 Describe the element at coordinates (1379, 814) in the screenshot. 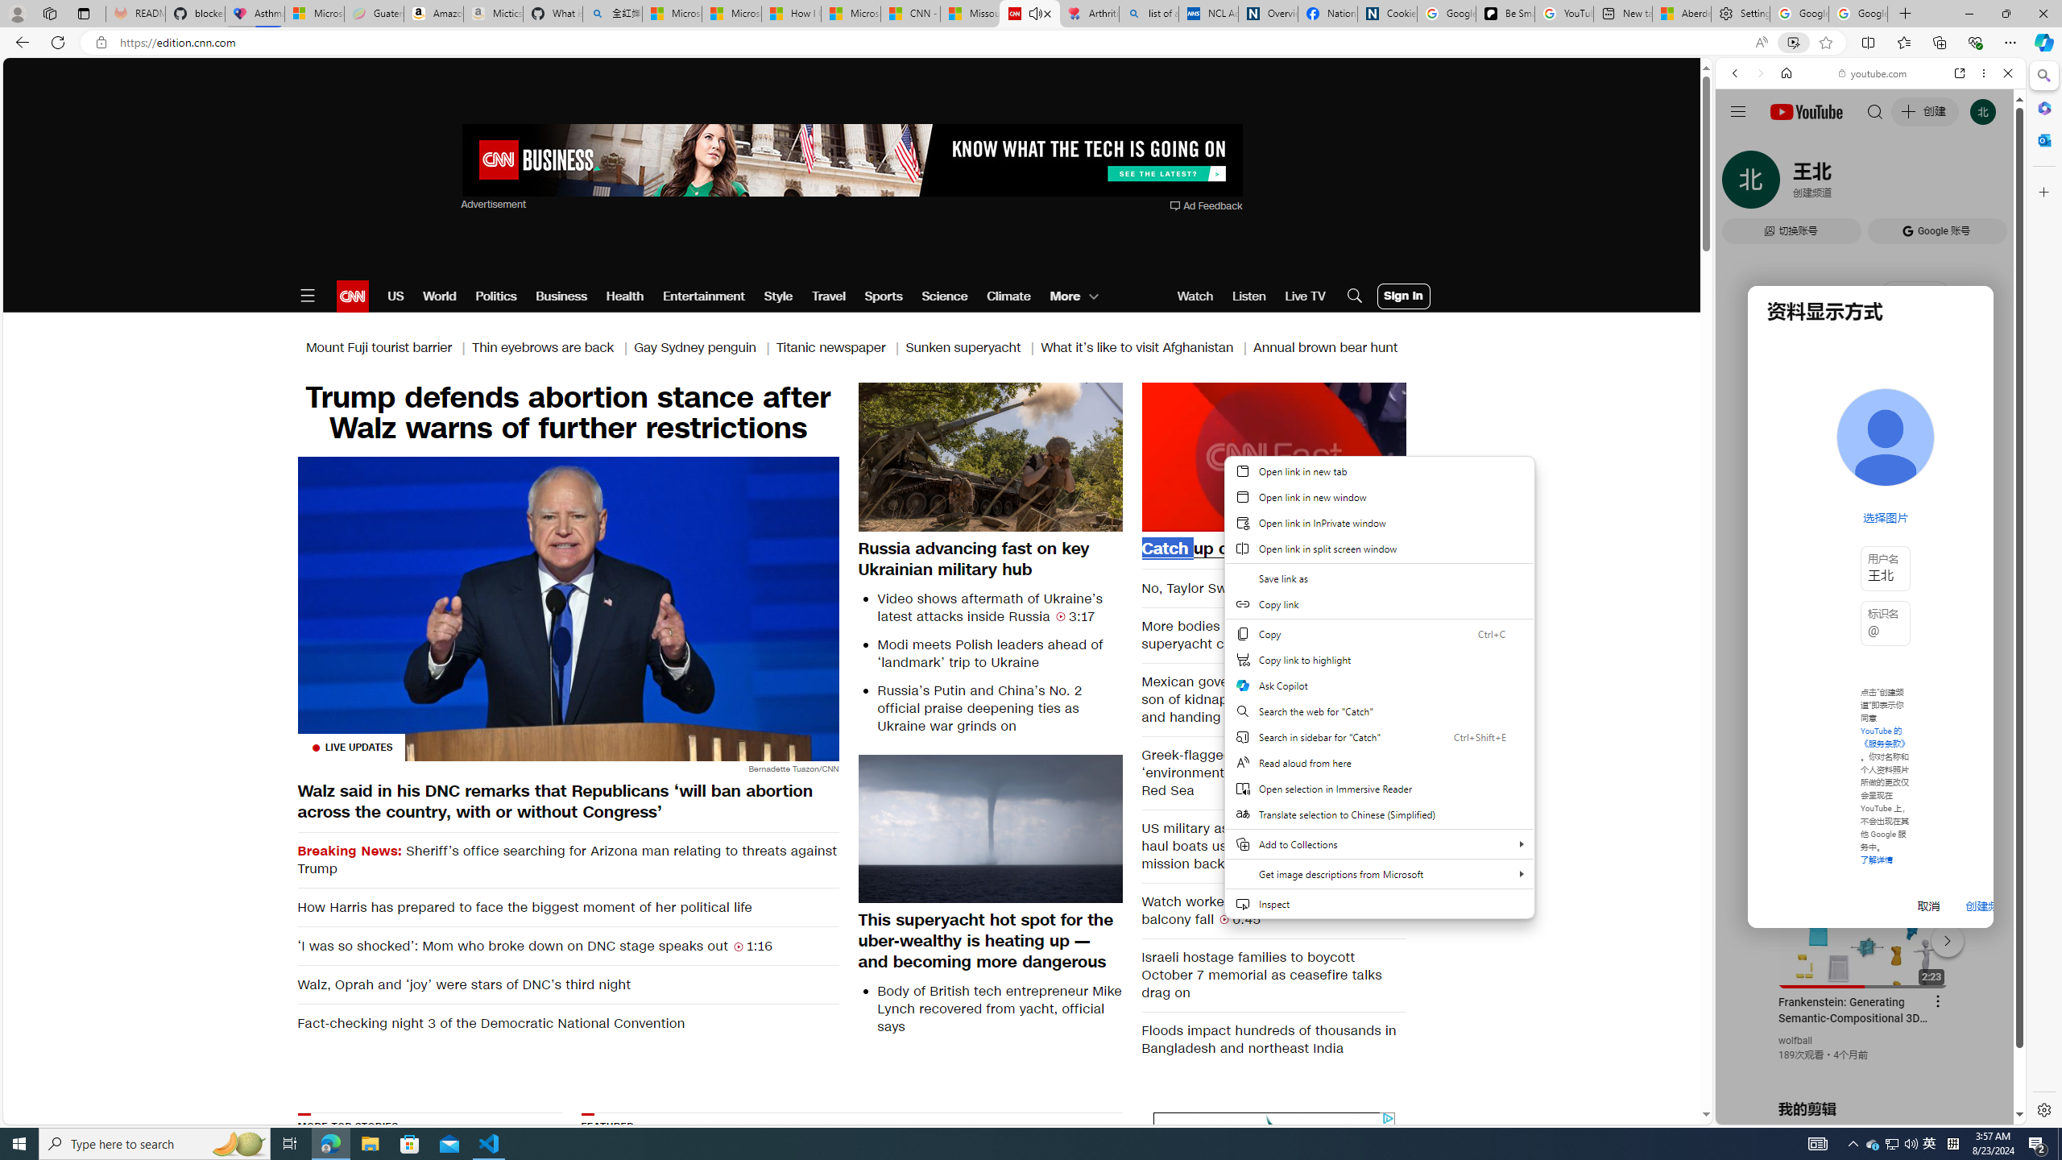

I see `Translate selection to Chinese (Simplified)` at that location.